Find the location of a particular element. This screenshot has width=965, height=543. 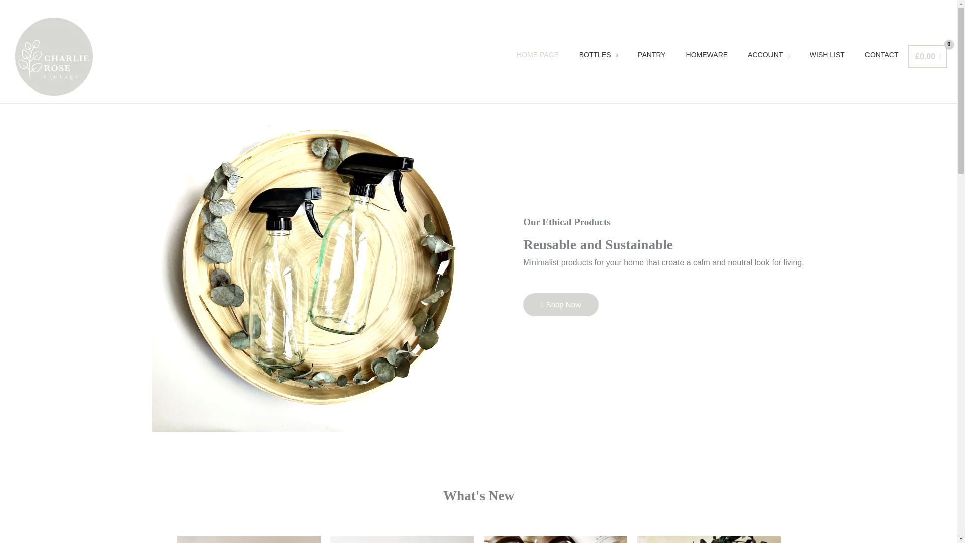

Shop Now is located at coordinates (560, 304).